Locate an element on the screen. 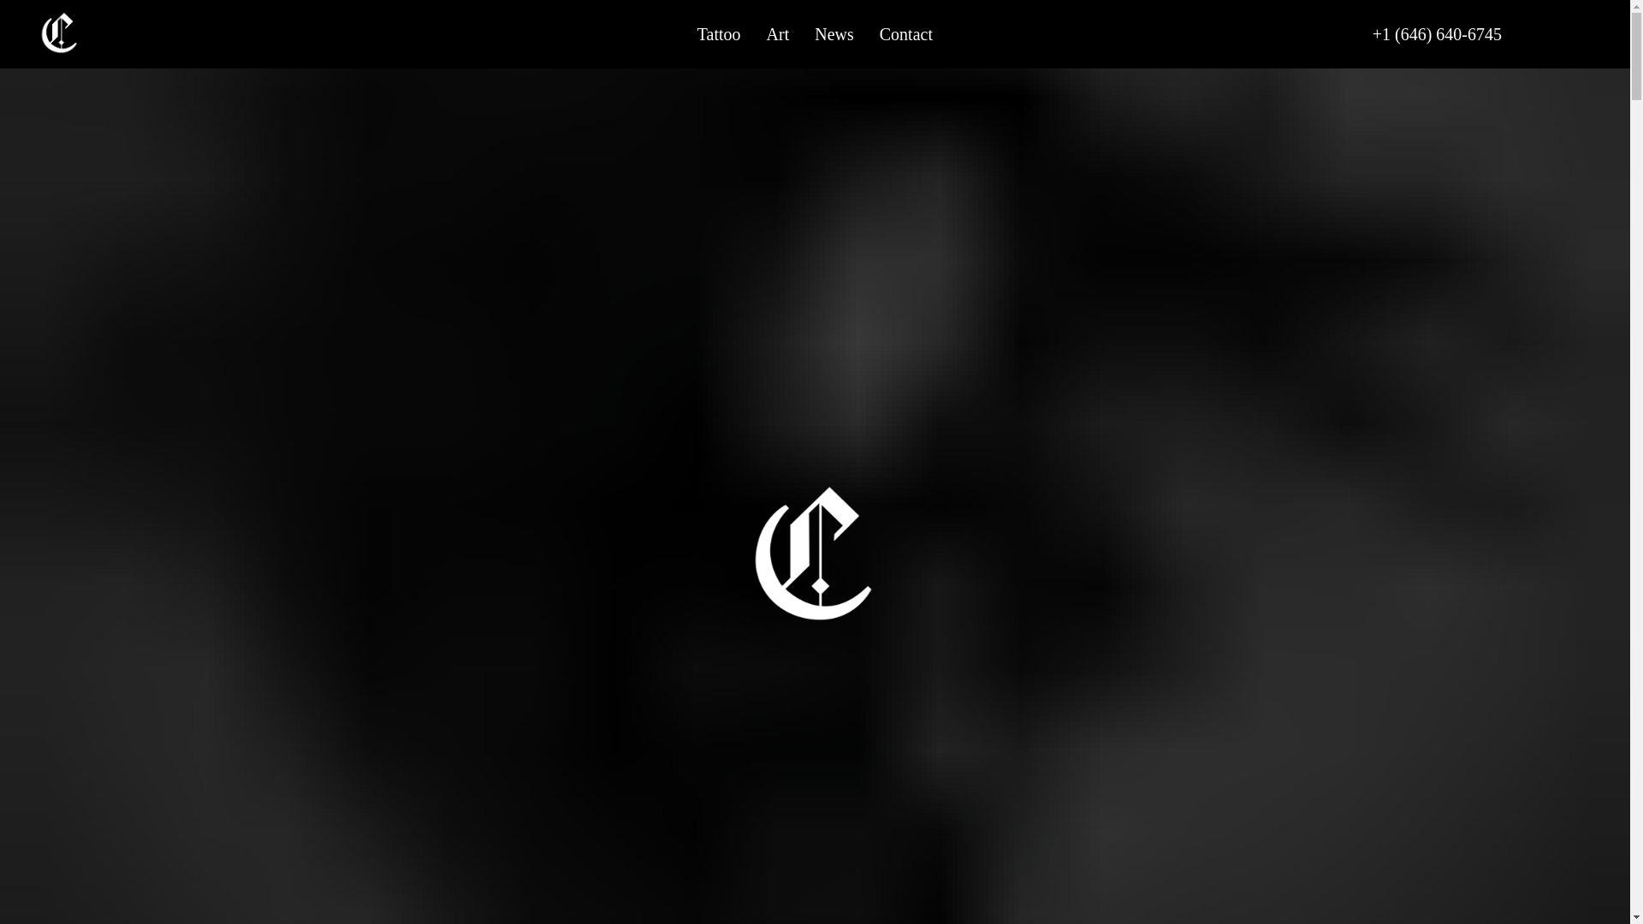 The height and width of the screenshot is (924, 1643). News is located at coordinates (175, 33).